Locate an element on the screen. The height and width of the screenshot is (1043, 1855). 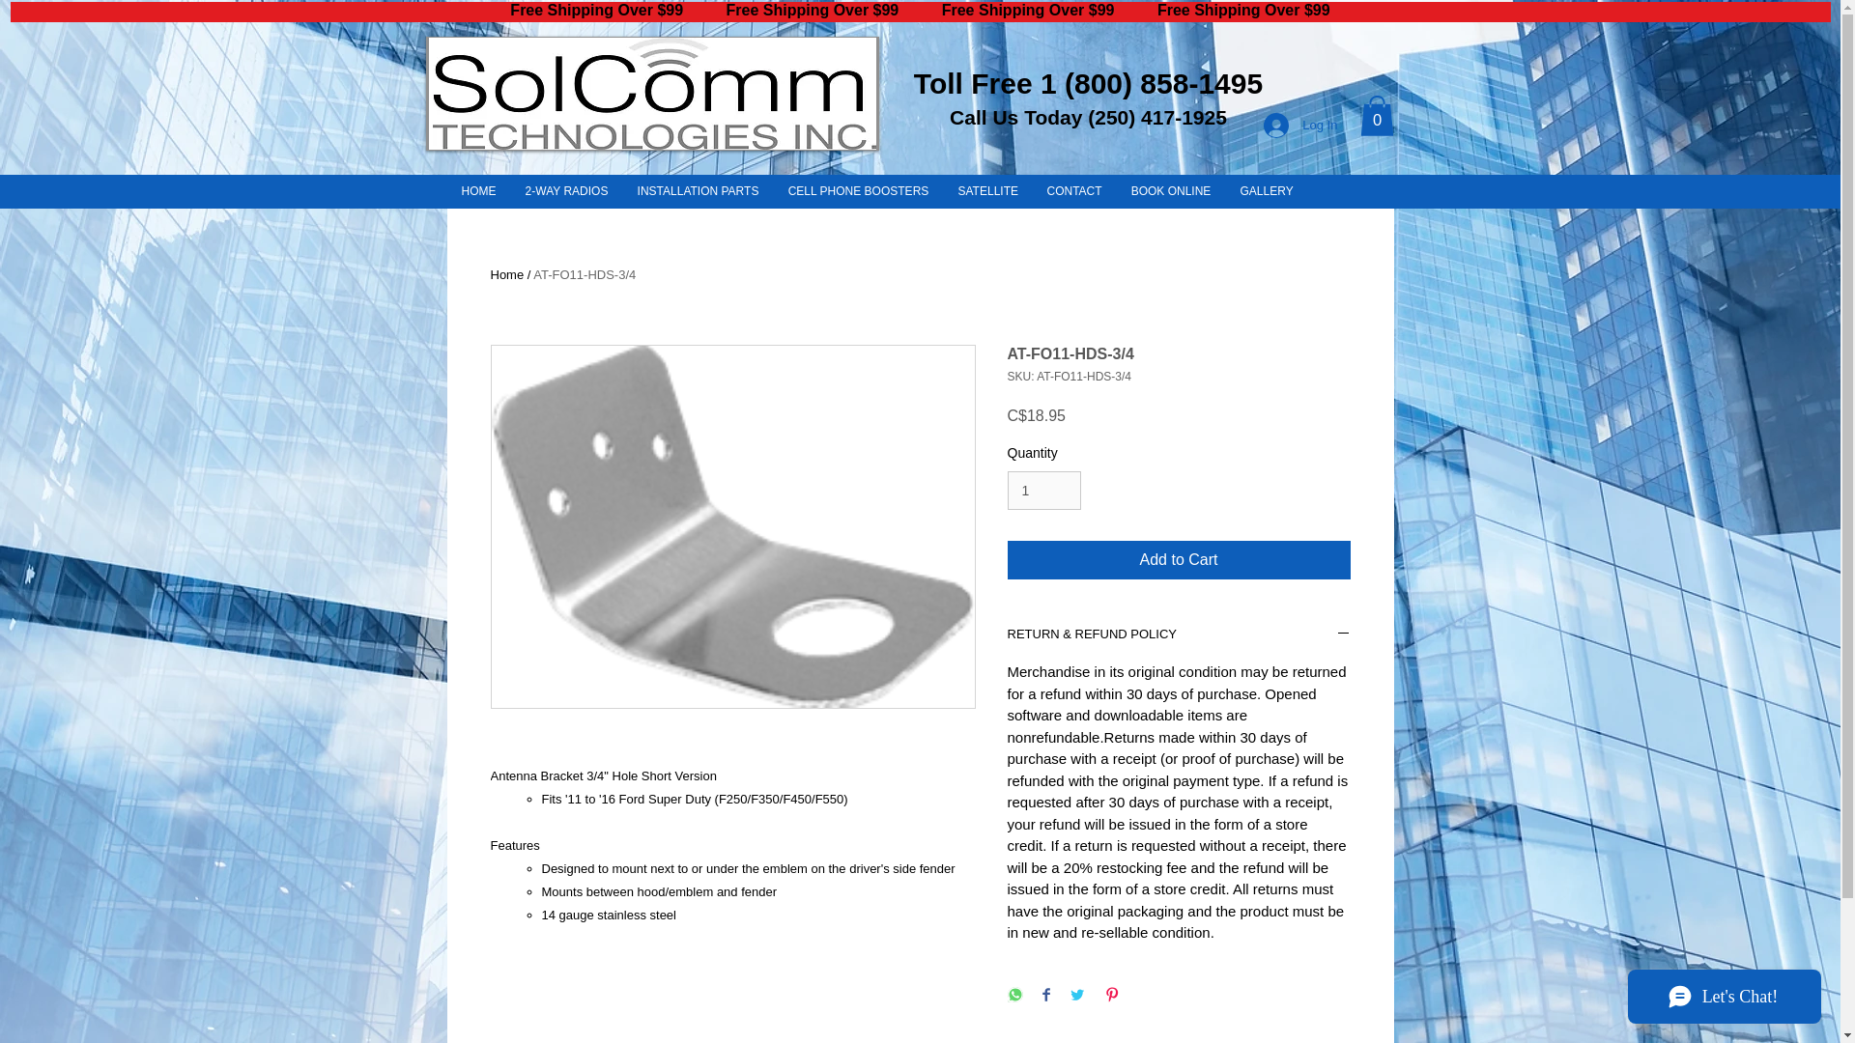
2-WAY RADIOS is located at coordinates (566, 191).